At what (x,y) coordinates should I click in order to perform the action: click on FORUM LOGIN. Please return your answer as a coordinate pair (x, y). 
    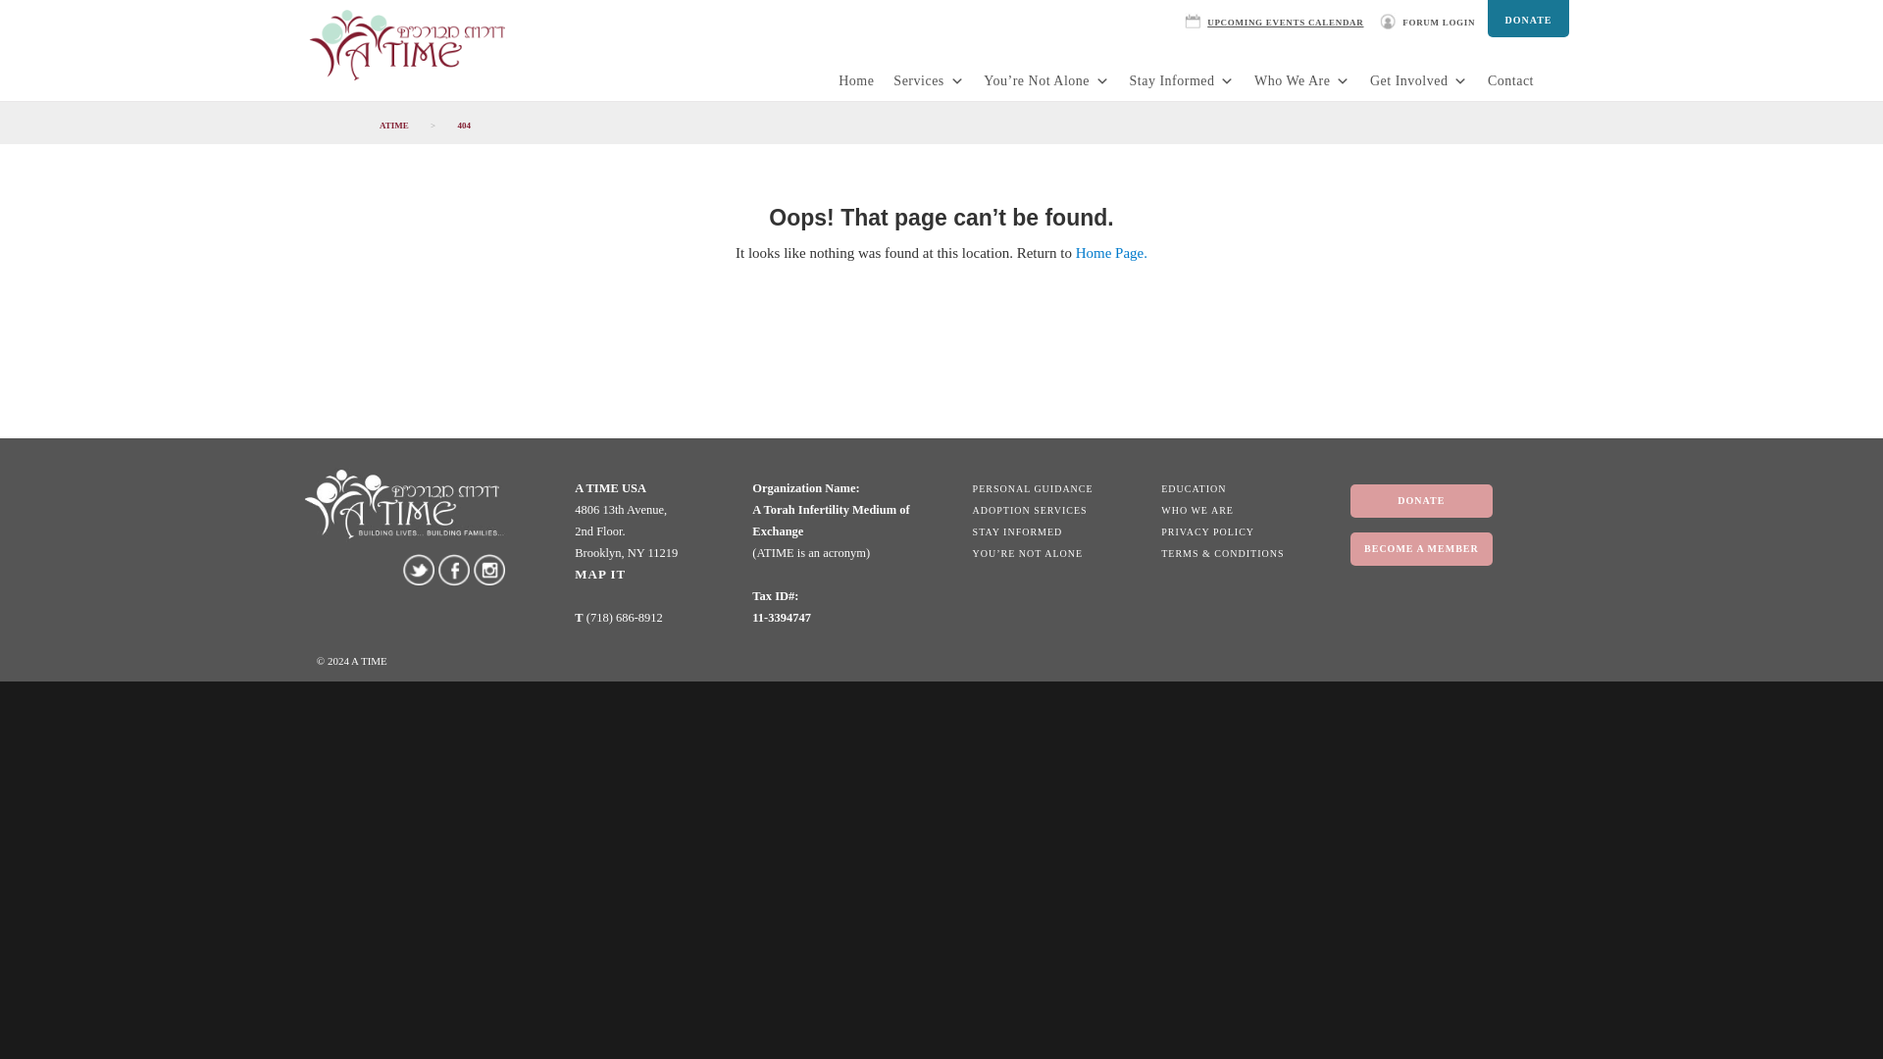
    Looking at the image, I should click on (1432, 19).